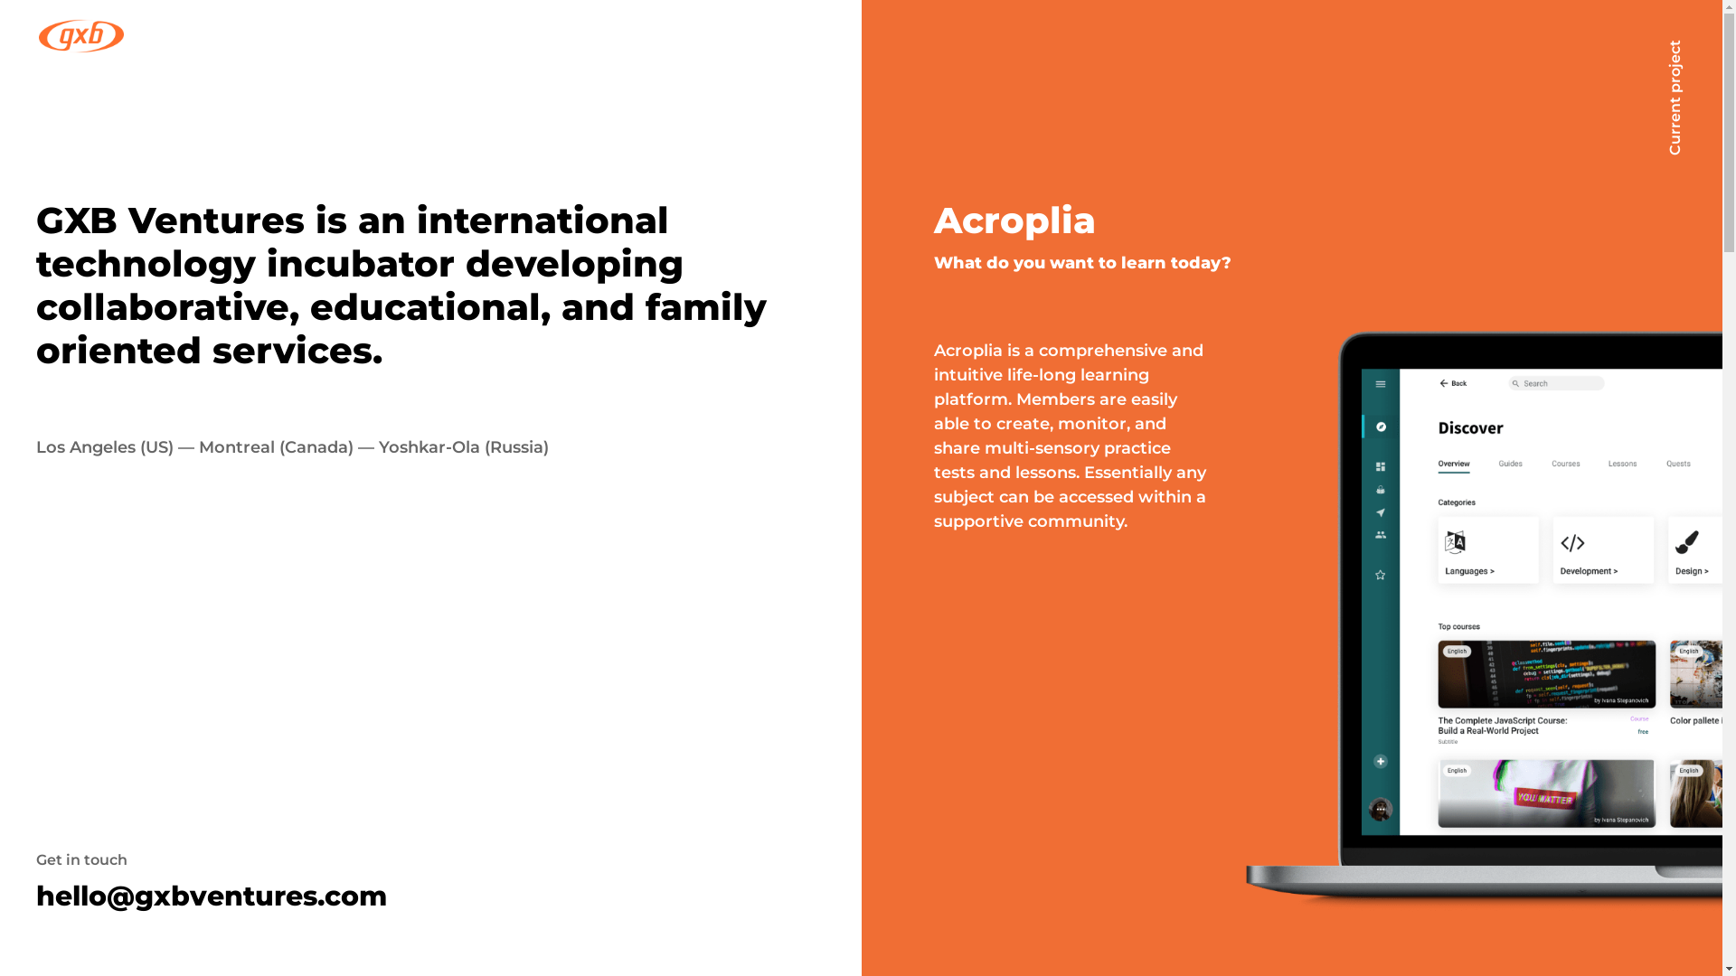 The width and height of the screenshot is (1736, 976). What do you see at coordinates (212, 896) in the screenshot?
I see `hello@gxbventures.com` at bounding box center [212, 896].